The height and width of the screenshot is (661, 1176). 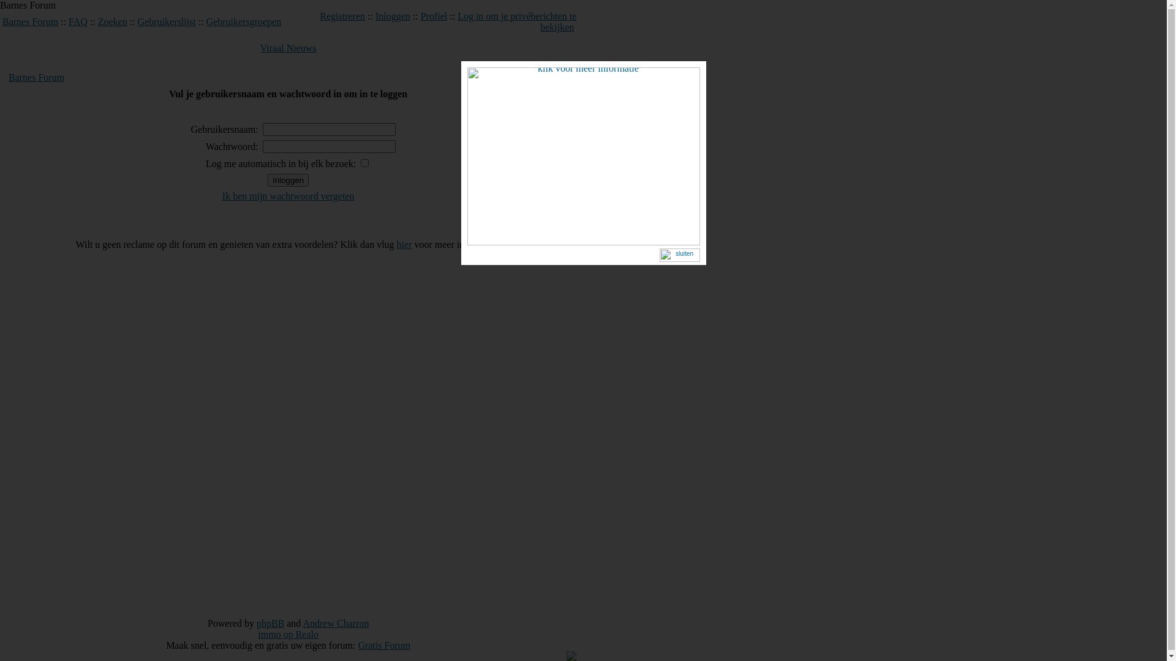 I want to click on sluiten, so click(x=679, y=257).